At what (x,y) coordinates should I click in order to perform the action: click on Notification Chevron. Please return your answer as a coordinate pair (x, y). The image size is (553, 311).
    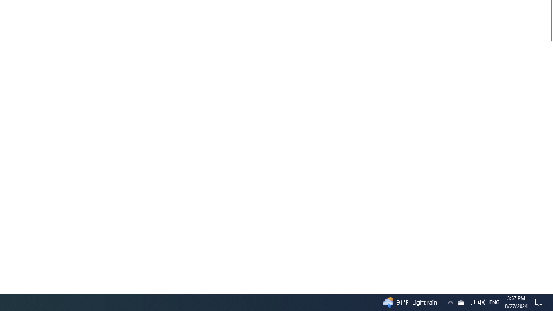
    Looking at the image, I should click on (461, 302).